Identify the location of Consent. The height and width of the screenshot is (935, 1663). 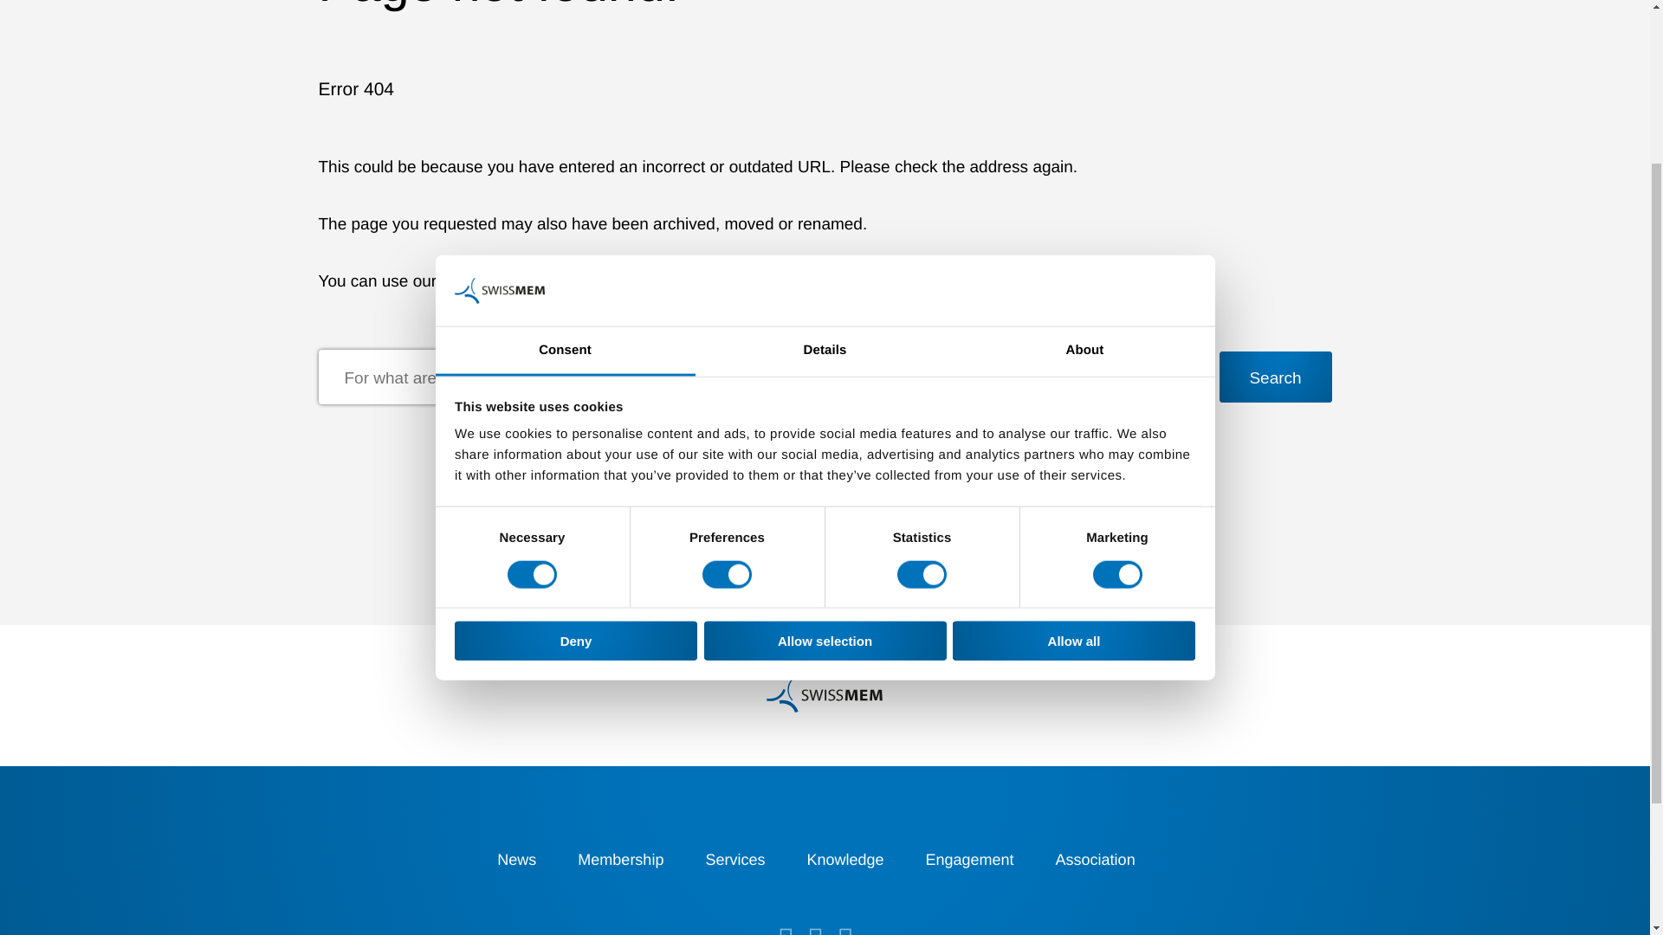
(565, 132).